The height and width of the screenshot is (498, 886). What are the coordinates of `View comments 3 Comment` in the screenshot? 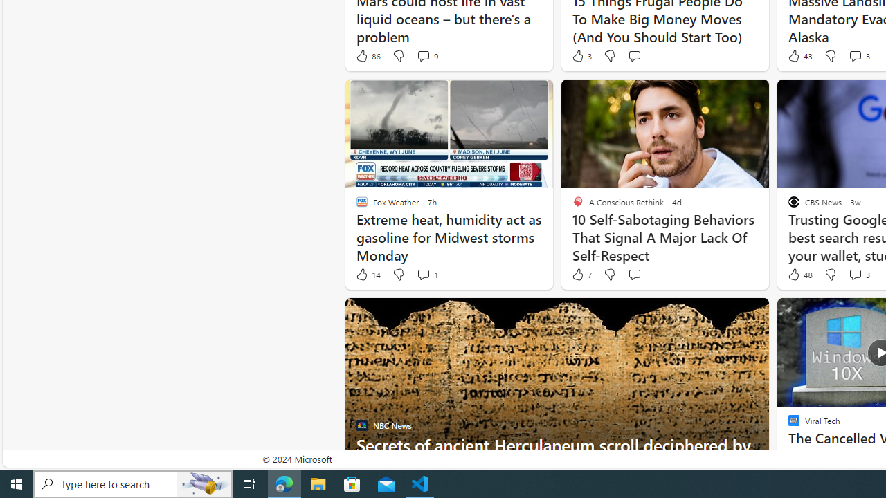 It's located at (854, 274).